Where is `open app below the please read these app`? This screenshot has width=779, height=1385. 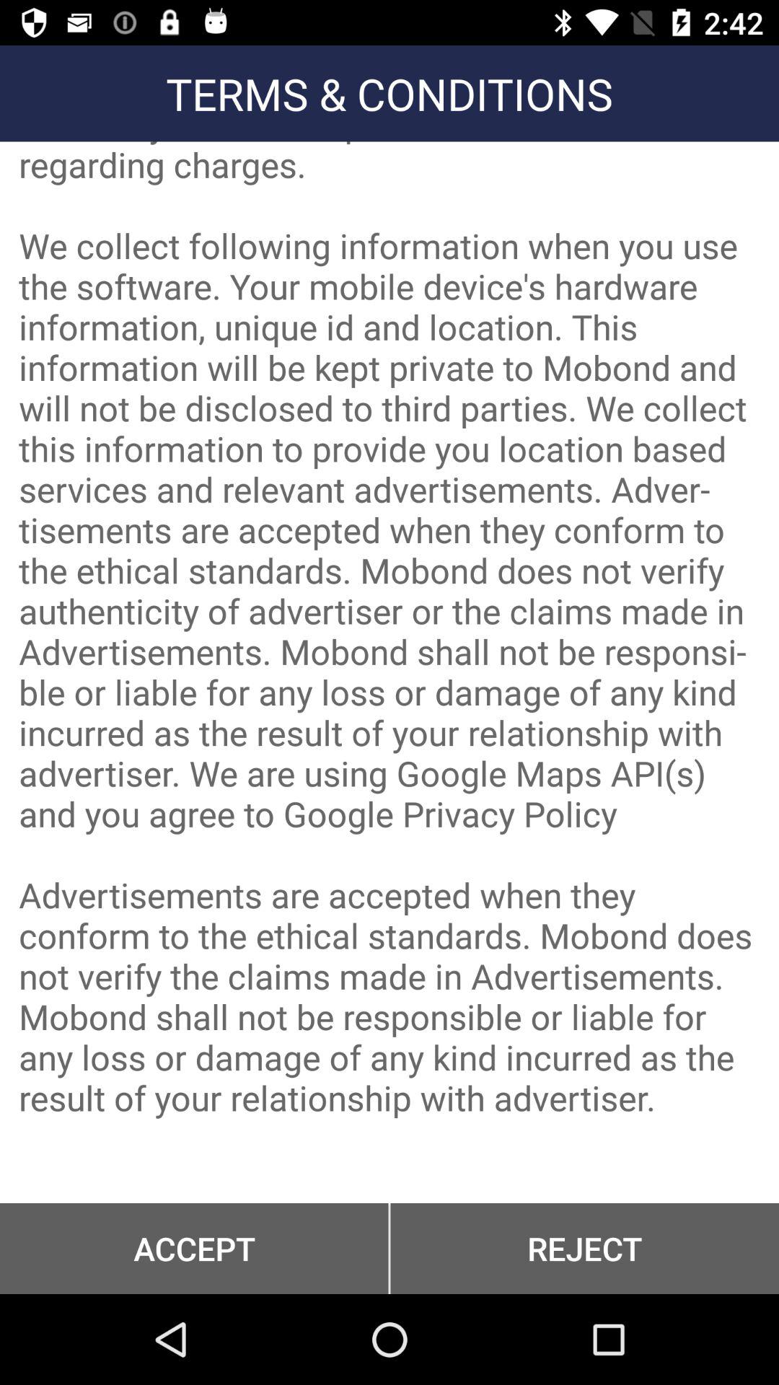 open app below the please read these app is located at coordinates (194, 1248).